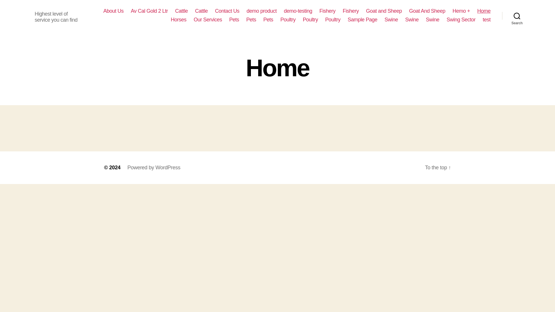 The width and height of the screenshot is (555, 312). I want to click on Pets, so click(251, 20).